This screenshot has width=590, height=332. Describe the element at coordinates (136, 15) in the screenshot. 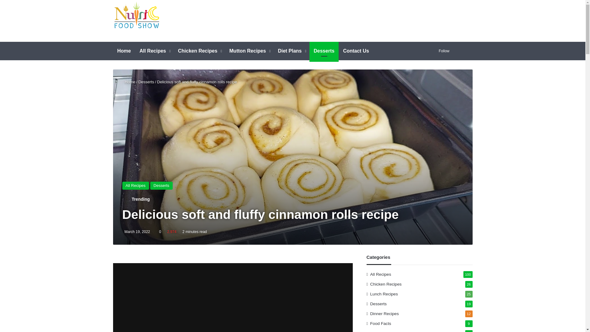

I see `Nutric Food Show` at that location.